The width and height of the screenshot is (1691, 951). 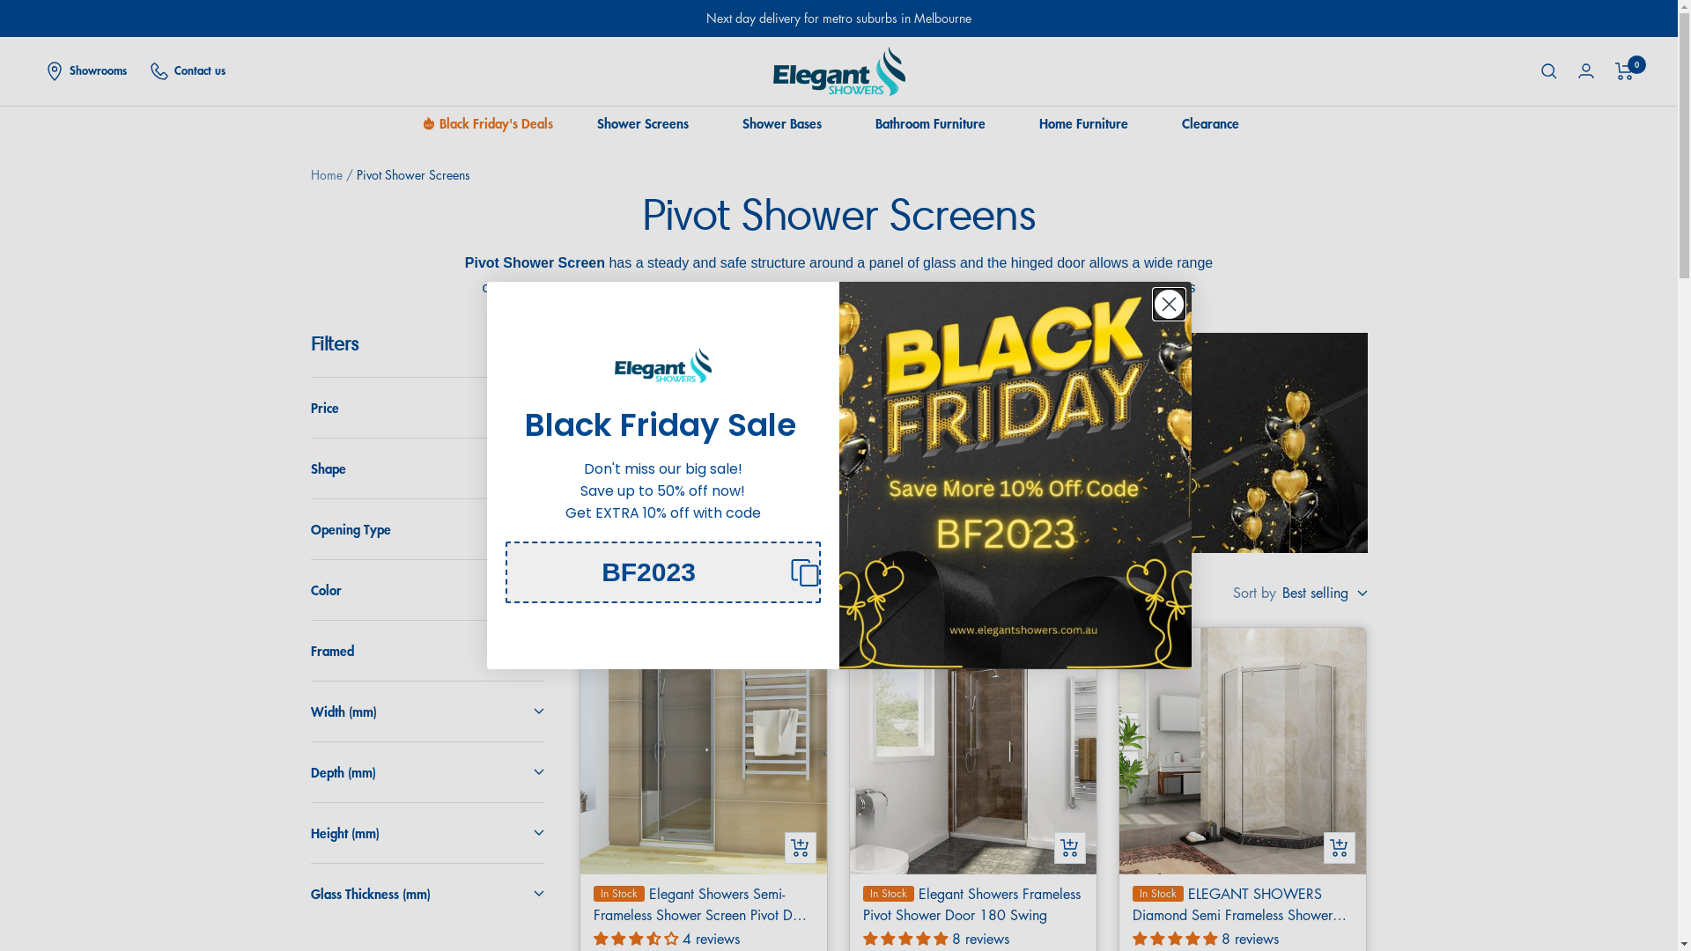 What do you see at coordinates (426, 408) in the screenshot?
I see `Price` at bounding box center [426, 408].